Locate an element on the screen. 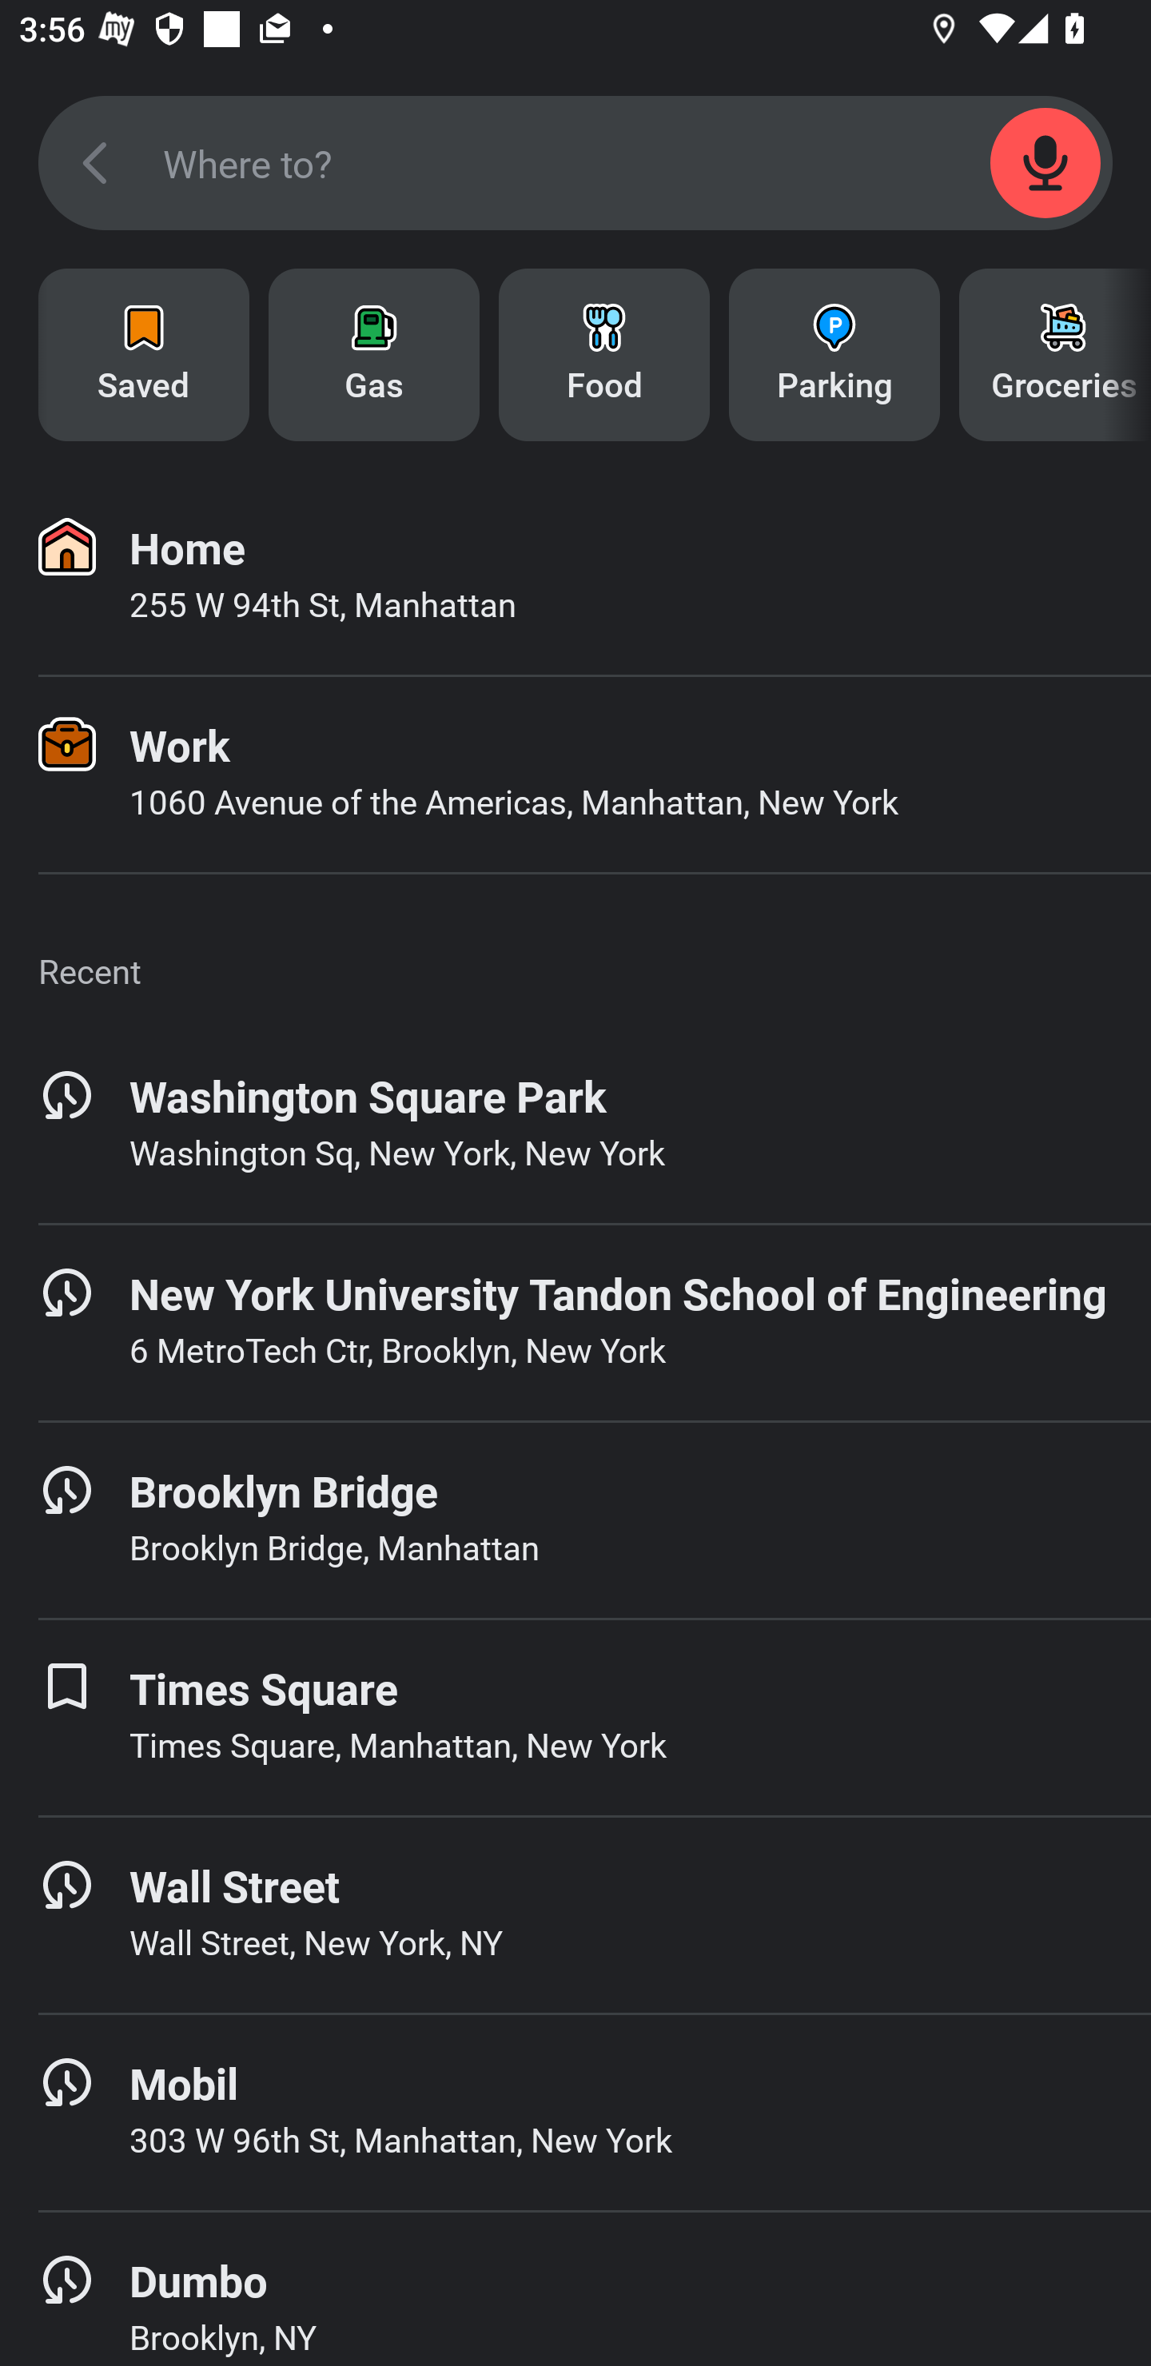 Image resolution: width=1151 pixels, height=2366 pixels. Home 255 W 94th St, Manhattan is located at coordinates (575, 577).